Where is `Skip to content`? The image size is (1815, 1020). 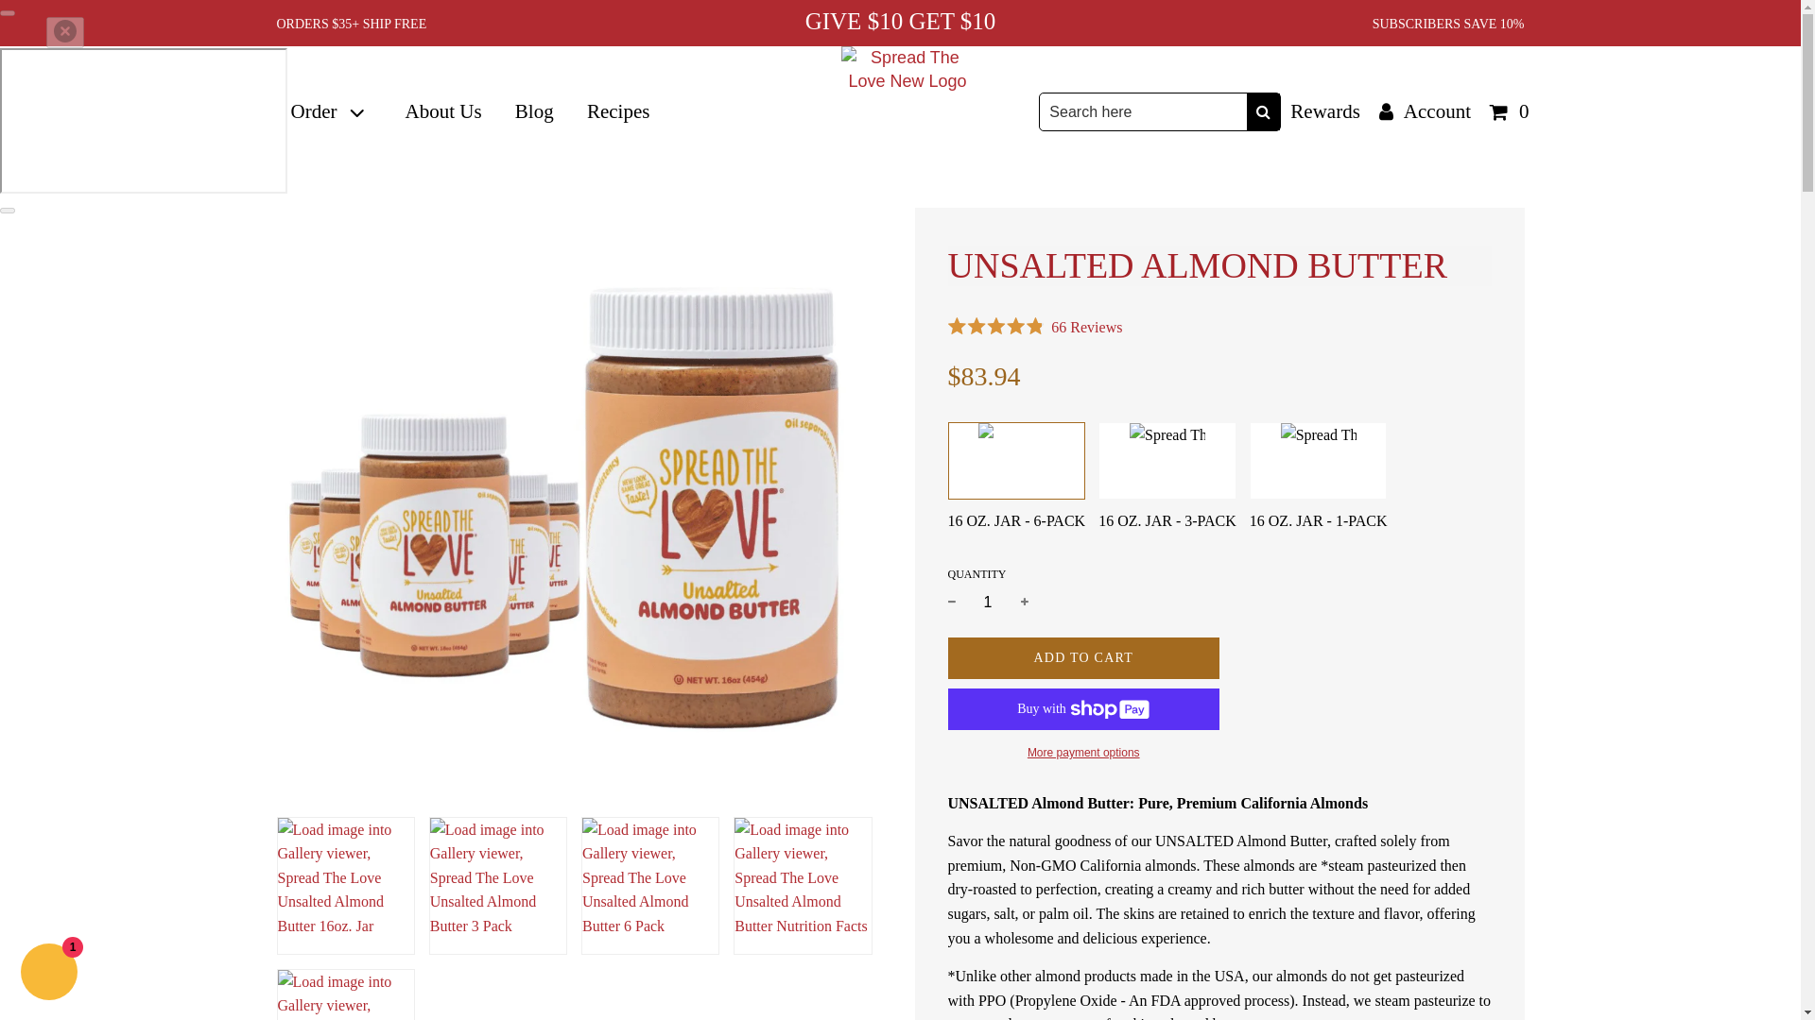
Skip to content is located at coordinates (8, 8).